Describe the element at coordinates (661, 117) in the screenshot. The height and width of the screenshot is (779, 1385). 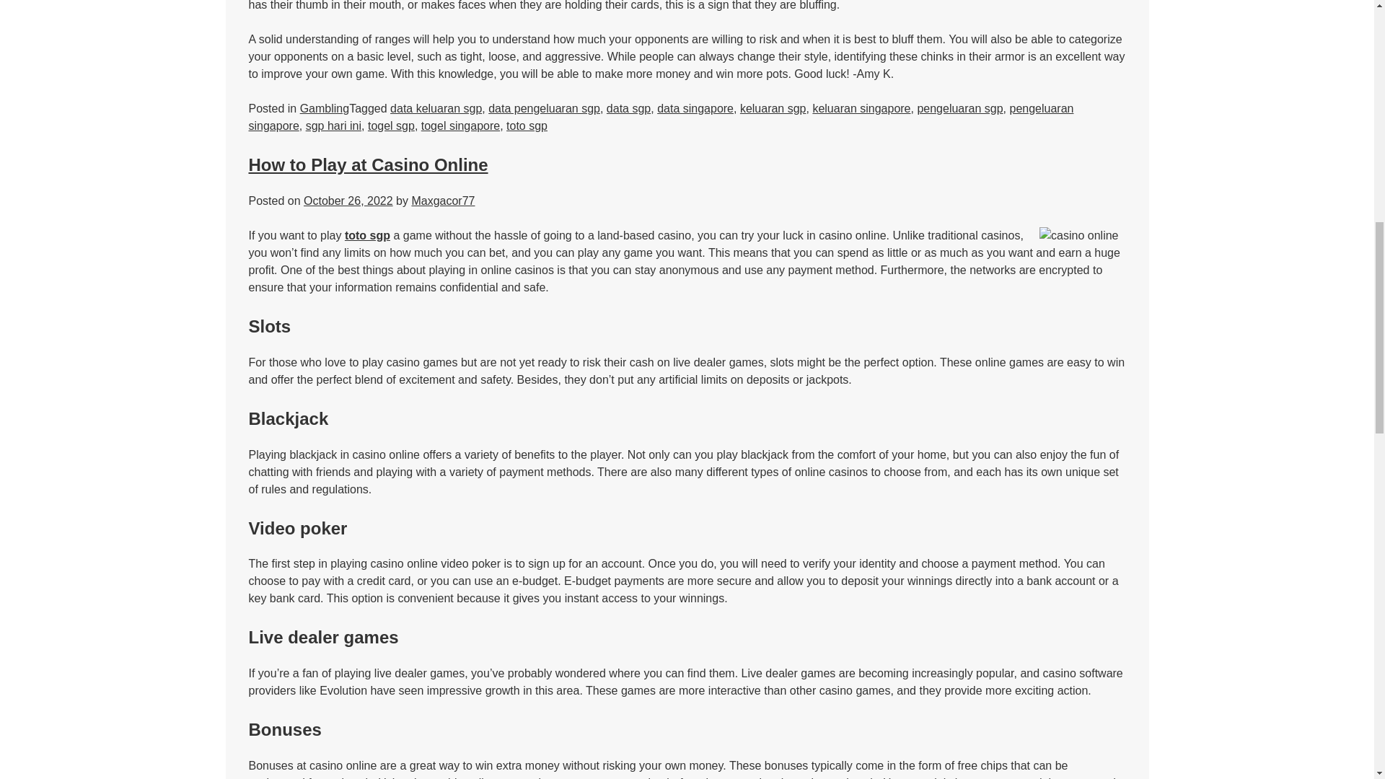
I see `pengeluaran singapore` at that location.